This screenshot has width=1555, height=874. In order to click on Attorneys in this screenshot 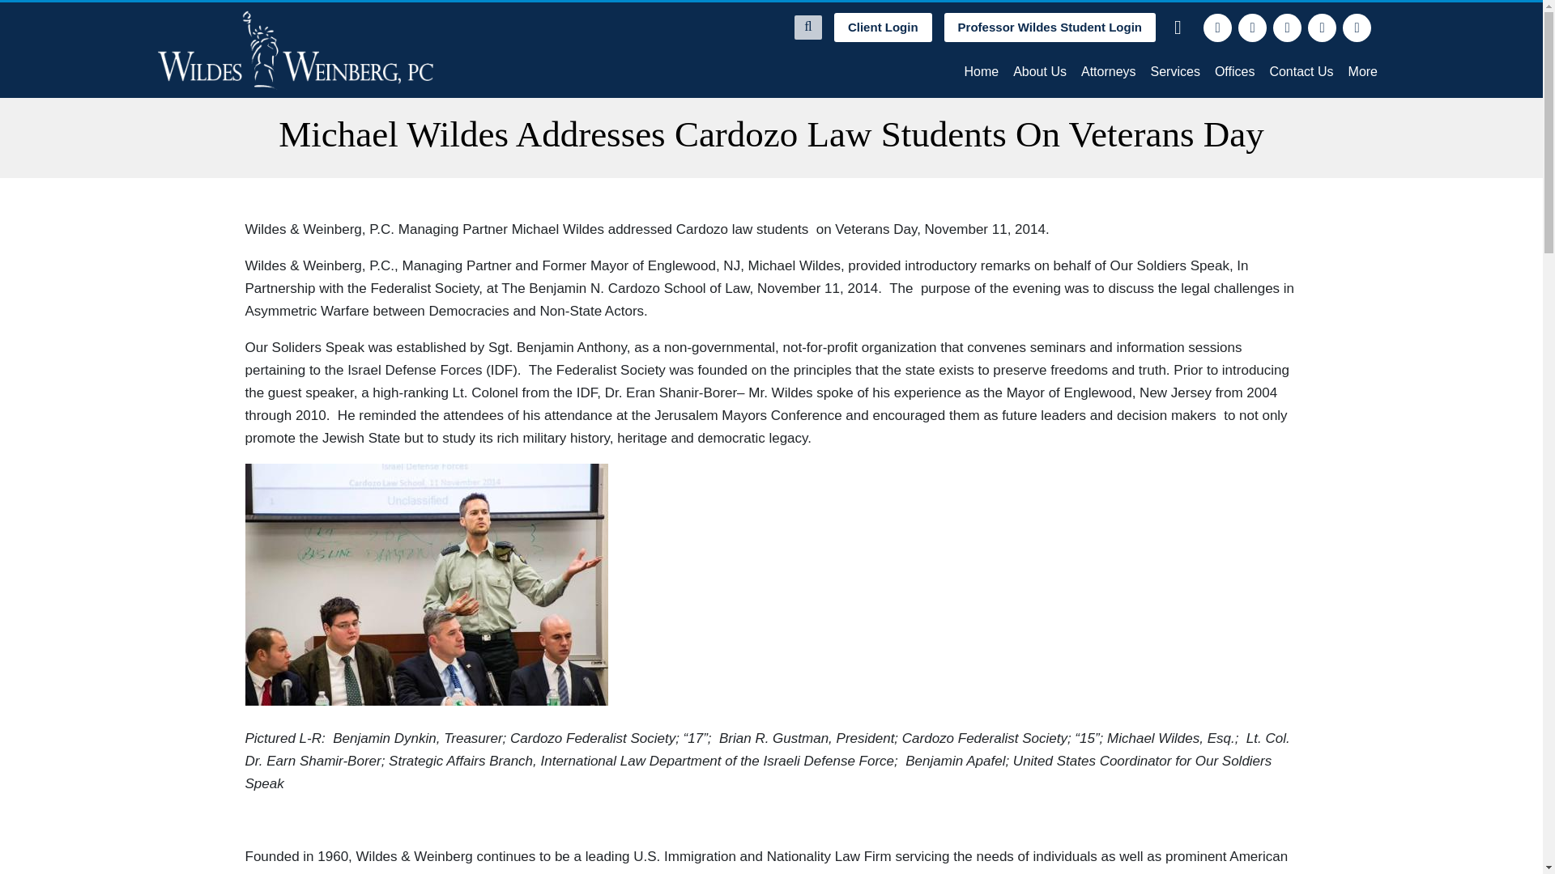, I will do `click(1108, 71)`.